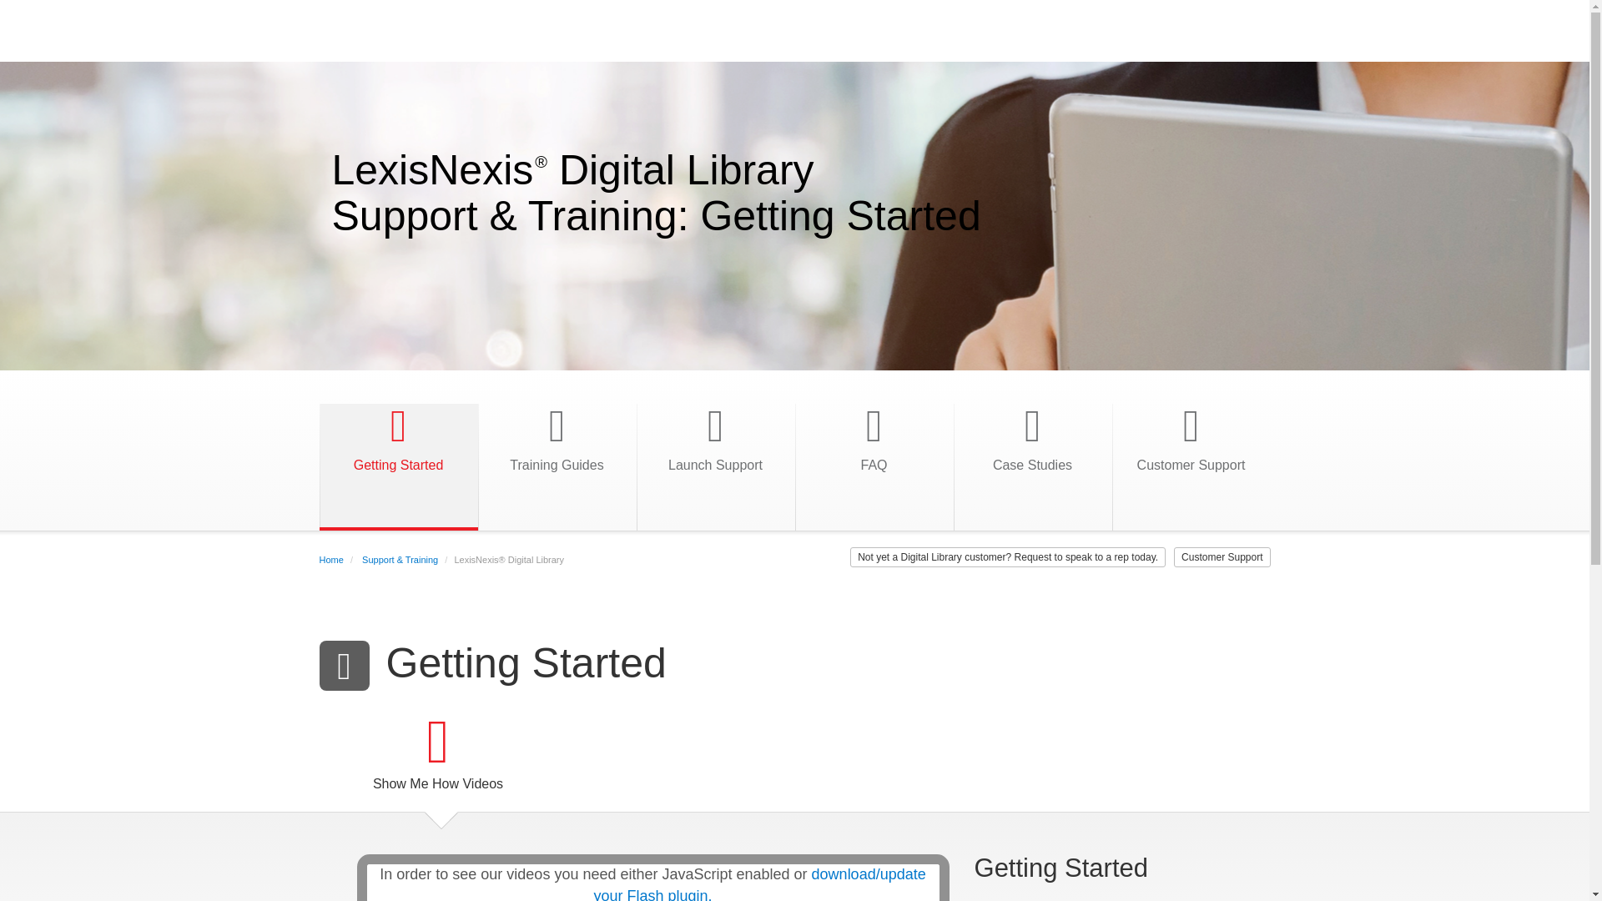  What do you see at coordinates (437, 759) in the screenshot?
I see `Show Me How Videos` at bounding box center [437, 759].